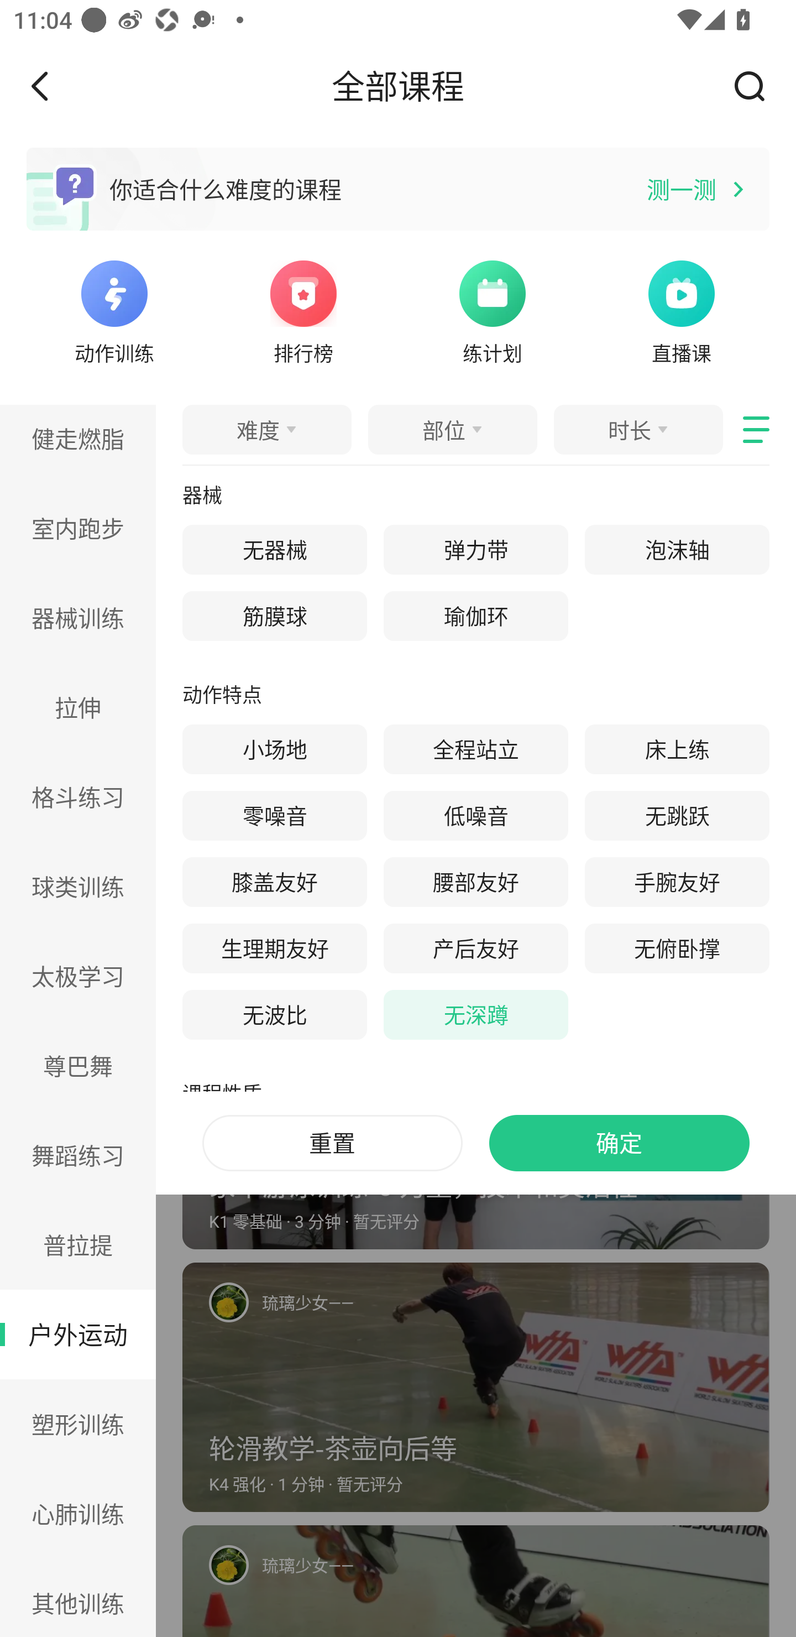 This screenshot has width=796, height=1637. What do you see at coordinates (677, 816) in the screenshot?
I see `无跳跃` at bounding box center [677, 816].